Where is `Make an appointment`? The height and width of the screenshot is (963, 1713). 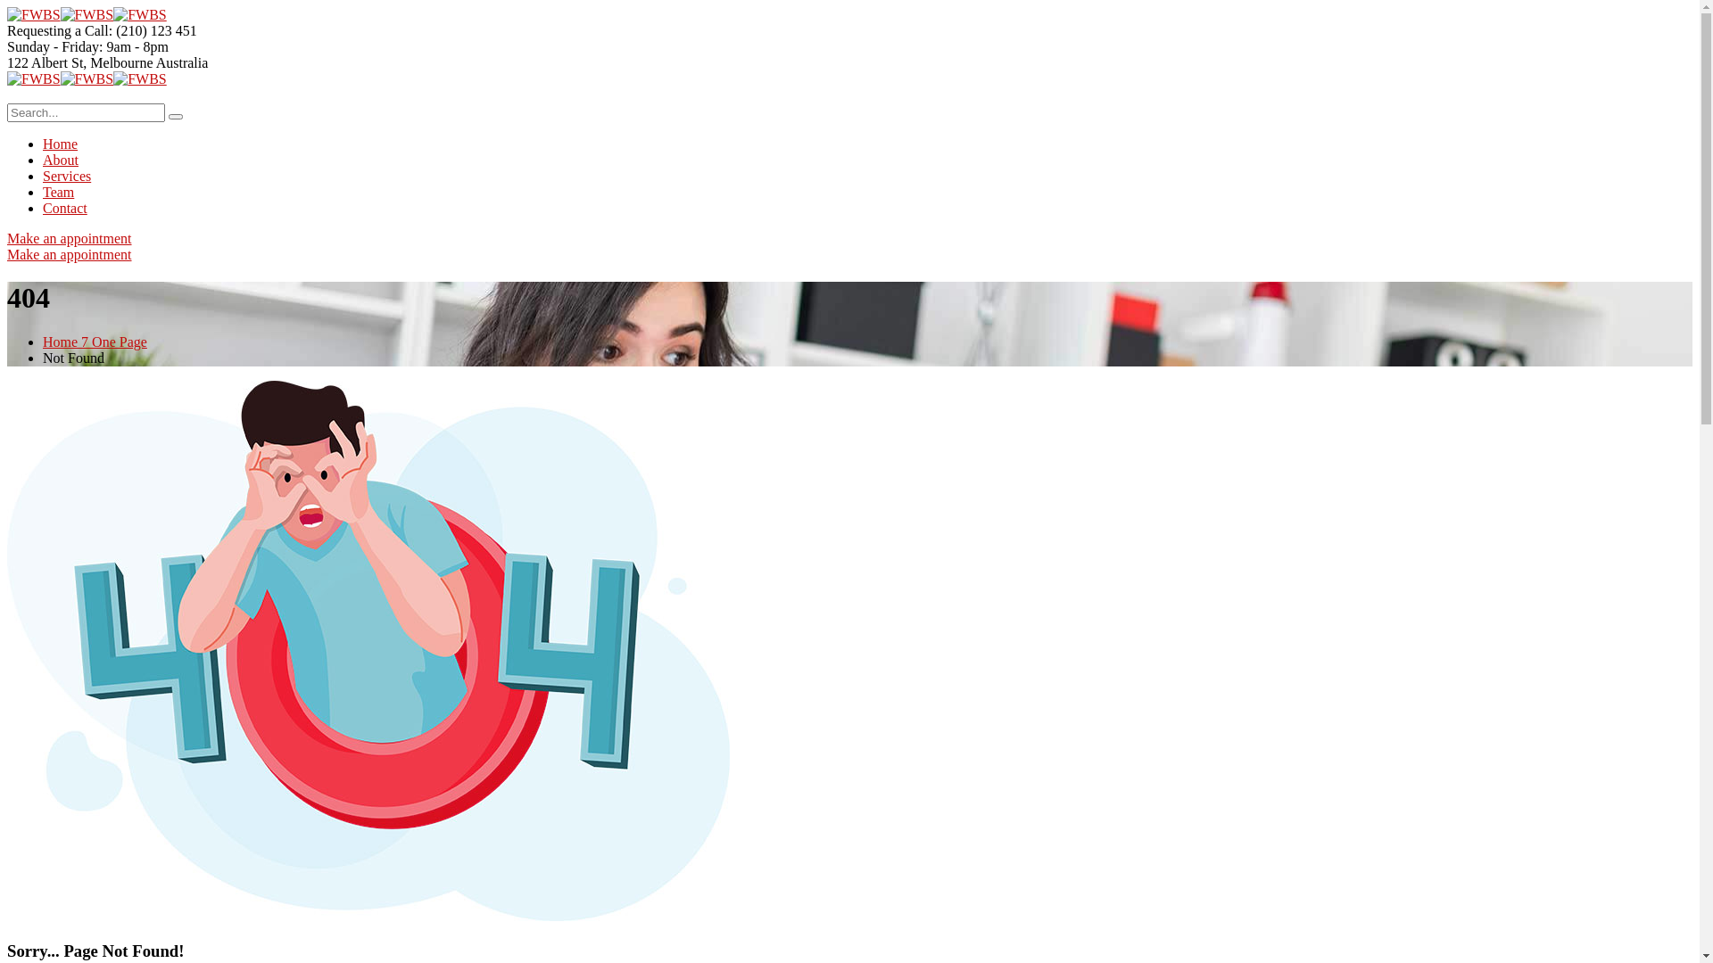 Make an appointment is located at coordinates (70, 255).